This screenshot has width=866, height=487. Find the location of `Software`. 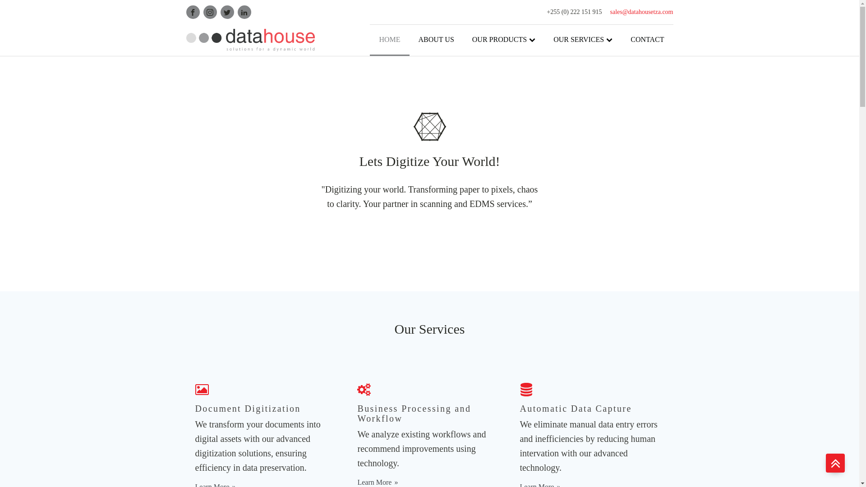

Software is located at coordinates (497, 101).